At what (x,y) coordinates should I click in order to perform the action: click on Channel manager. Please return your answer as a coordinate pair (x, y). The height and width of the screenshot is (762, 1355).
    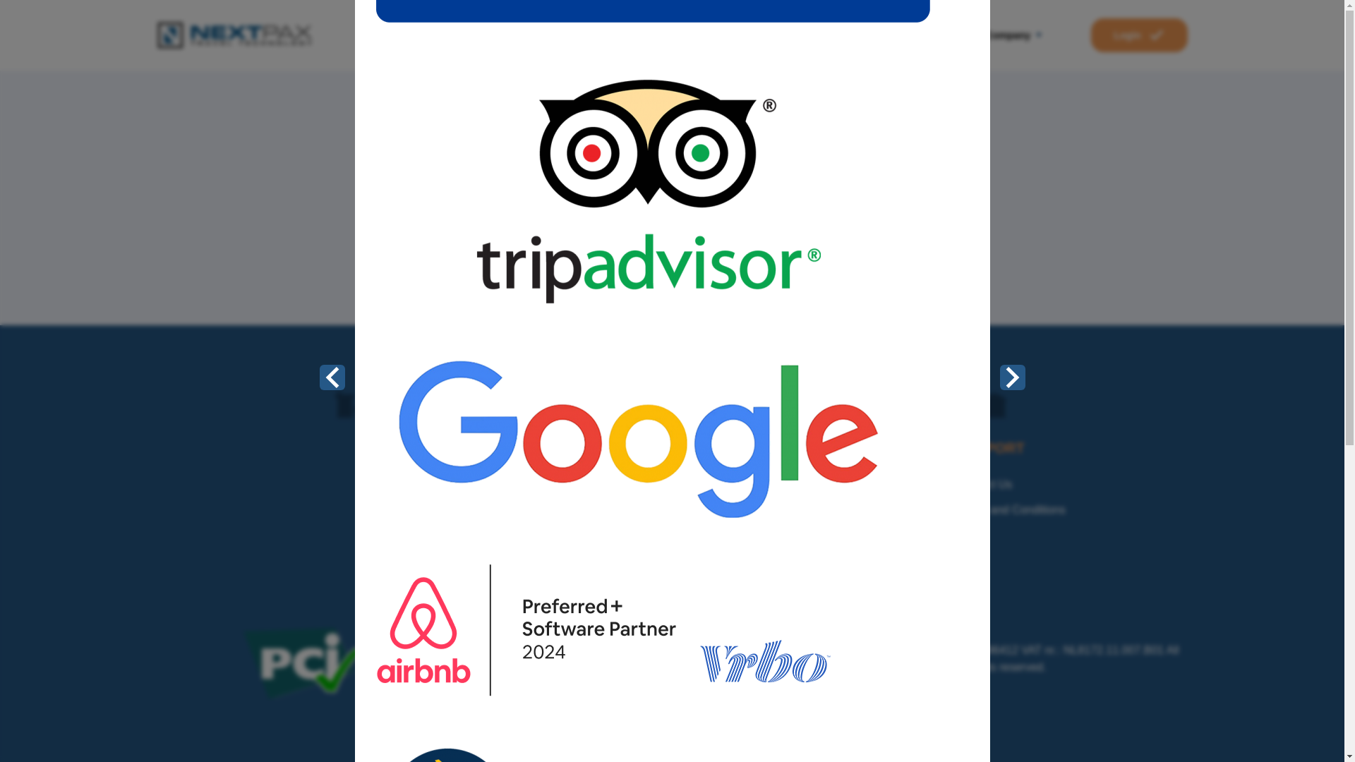
    Looking at the image, I should click on (658, 35).